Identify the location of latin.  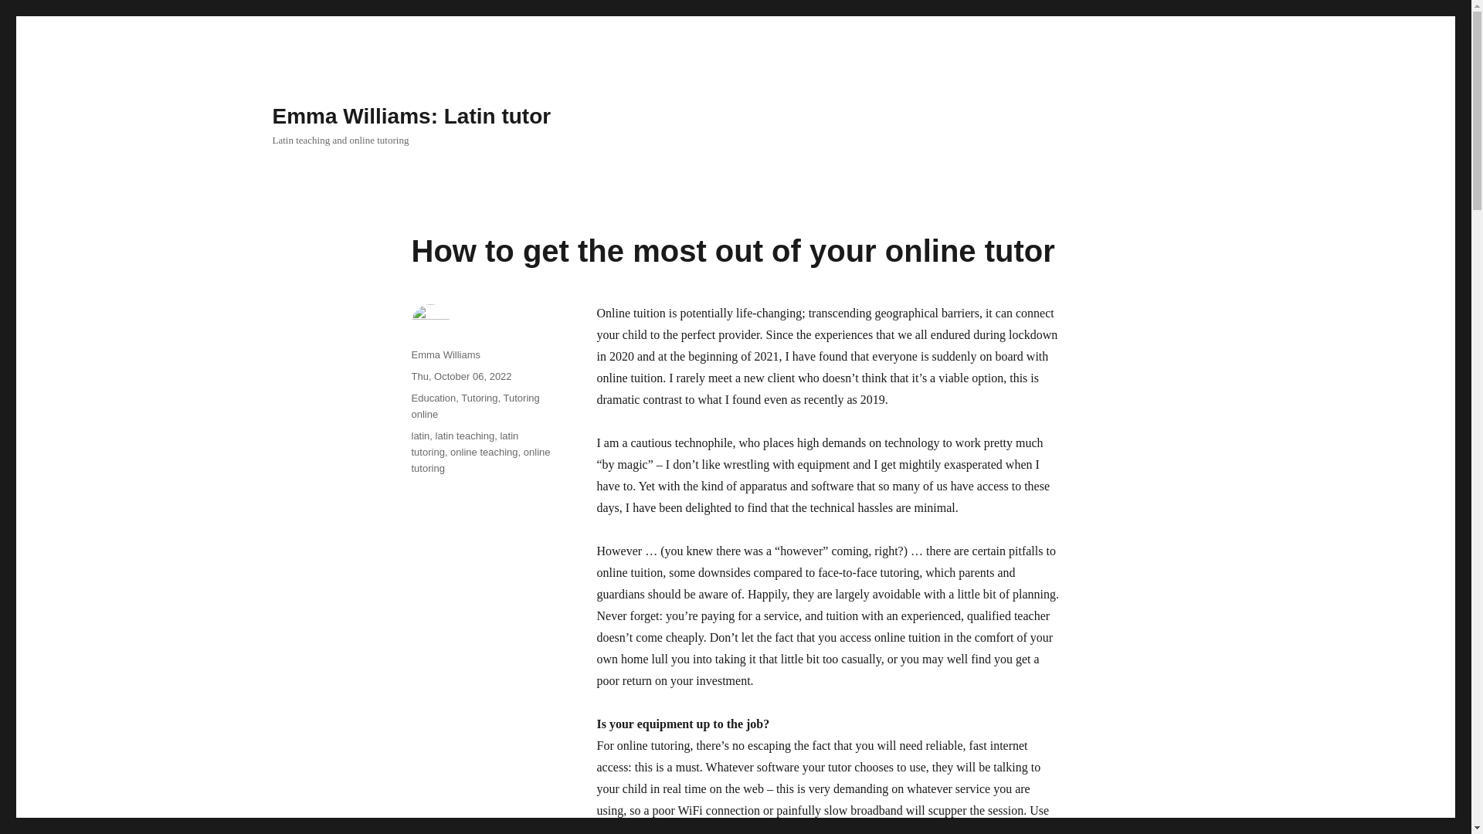
(420, 436).